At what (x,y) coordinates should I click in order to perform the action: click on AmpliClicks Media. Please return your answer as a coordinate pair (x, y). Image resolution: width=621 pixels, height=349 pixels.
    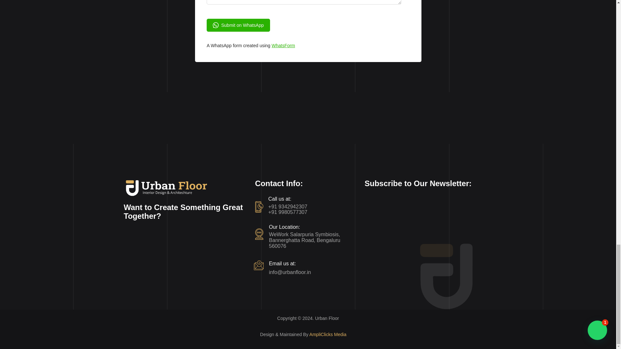
    Looking at the image, I should click on (328, 334).